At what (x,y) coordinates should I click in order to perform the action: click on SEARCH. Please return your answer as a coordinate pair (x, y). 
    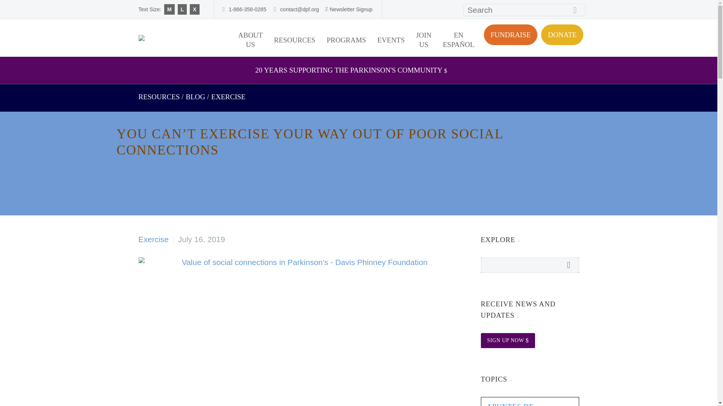
    Looking at the image, I should click on (578, 10).